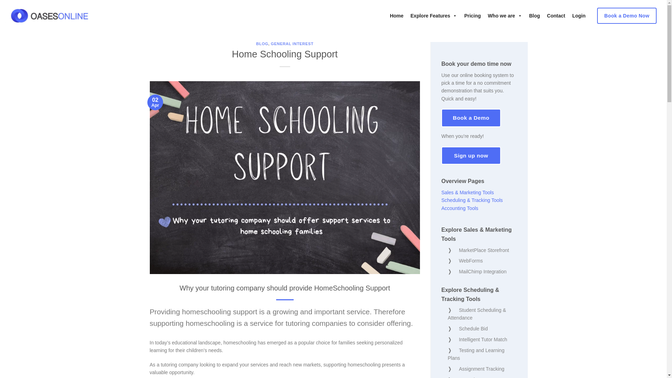 The width and height of the screenshot is (672, 378). What do you see at coordinates (472, 15) in the screenshot?
I see `Pricing` at bounding box center [472, 15].